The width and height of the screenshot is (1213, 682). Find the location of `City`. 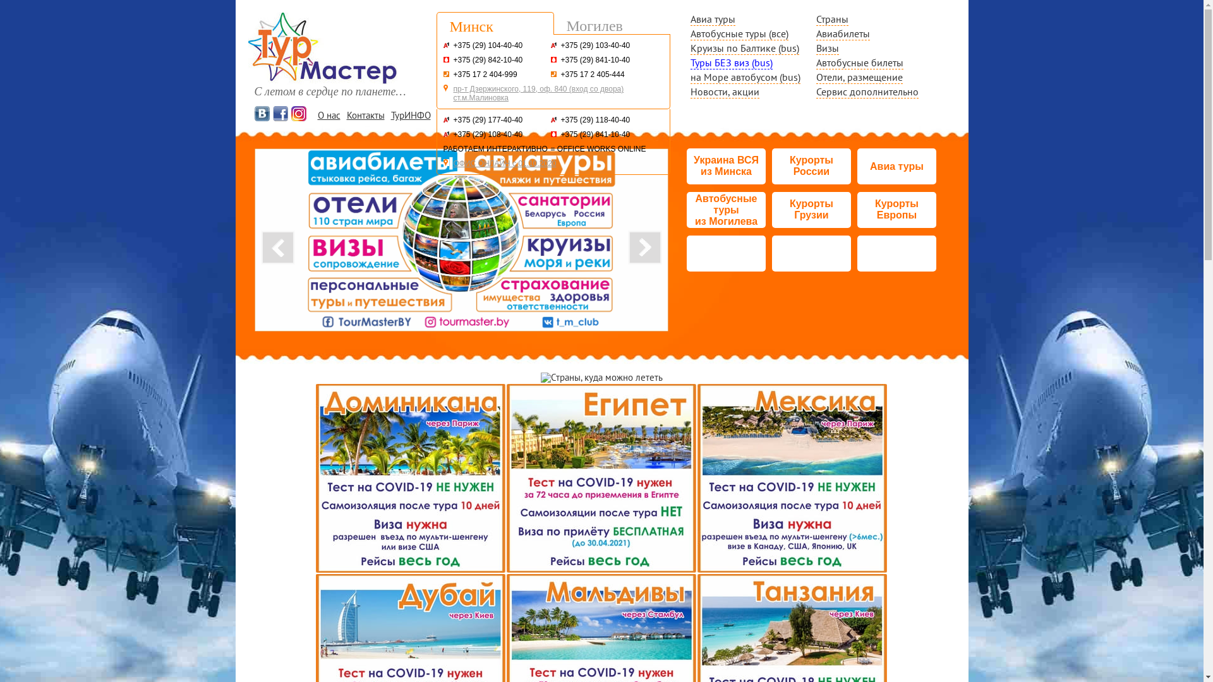

City is located at coordinates (553, 75).